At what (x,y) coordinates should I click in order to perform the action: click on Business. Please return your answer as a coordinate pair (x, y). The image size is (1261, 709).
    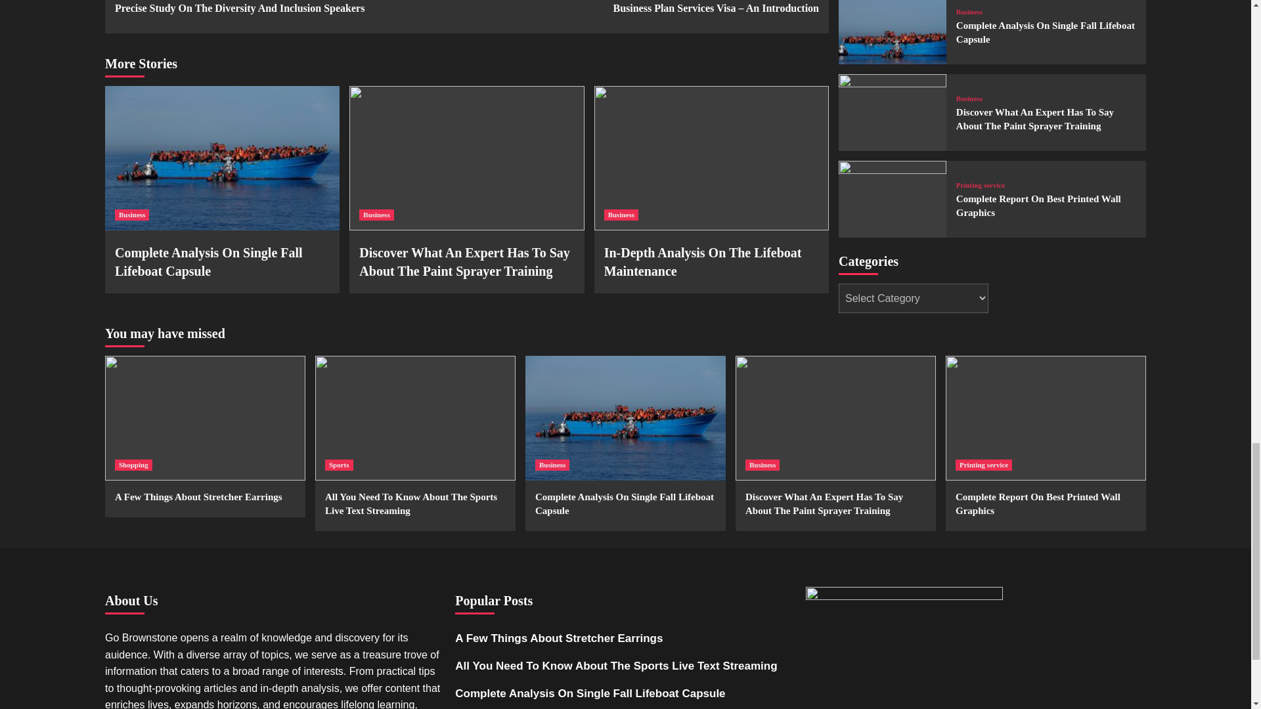
    Looking at the image, I should click on (131, 214).